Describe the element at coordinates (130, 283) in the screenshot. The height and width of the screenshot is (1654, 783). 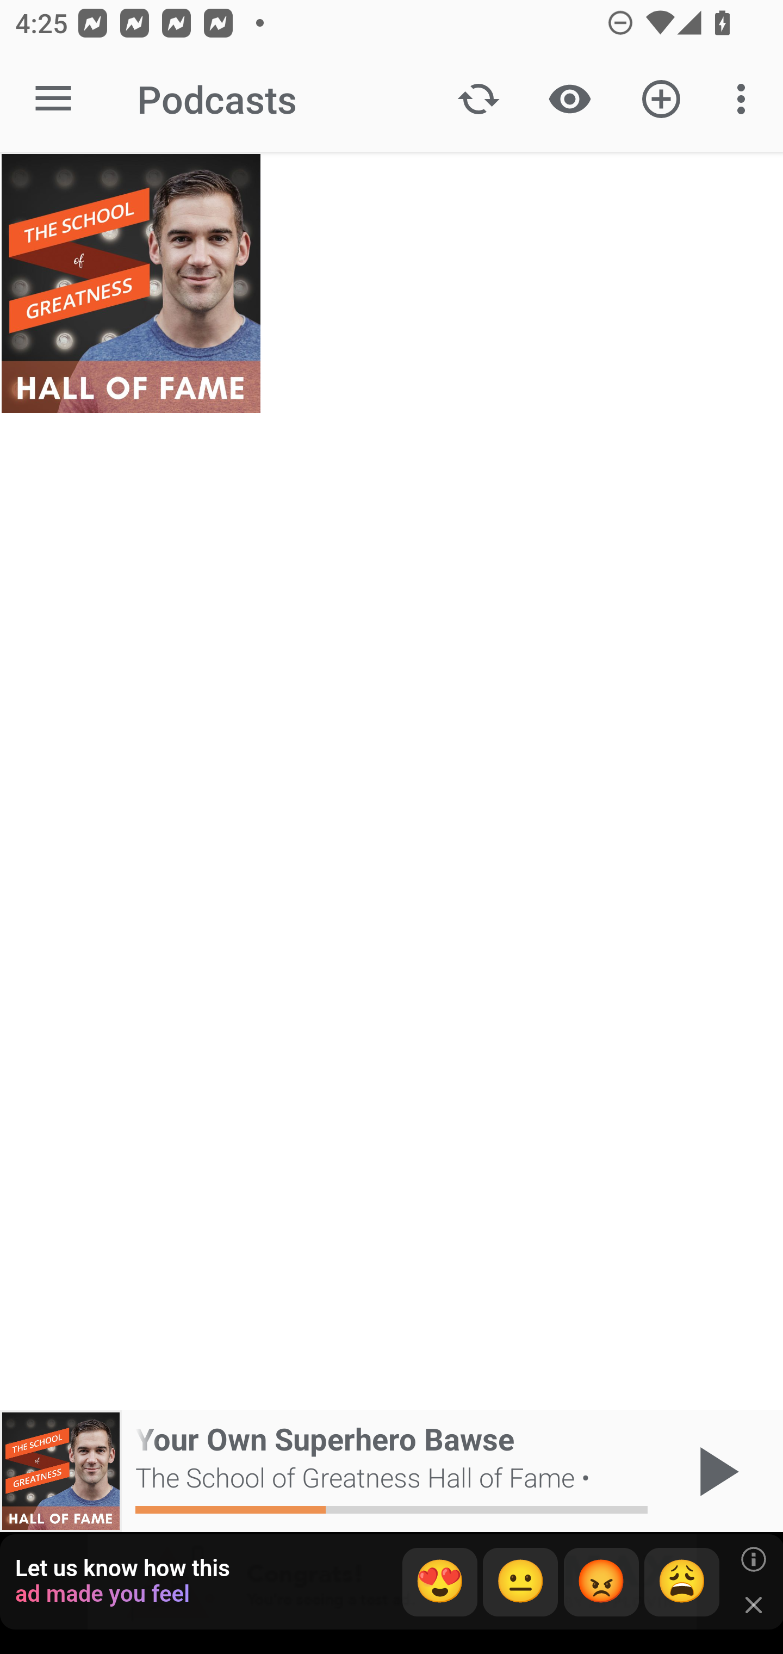
I see `The School of Greatness Hall of Fame` at that location.